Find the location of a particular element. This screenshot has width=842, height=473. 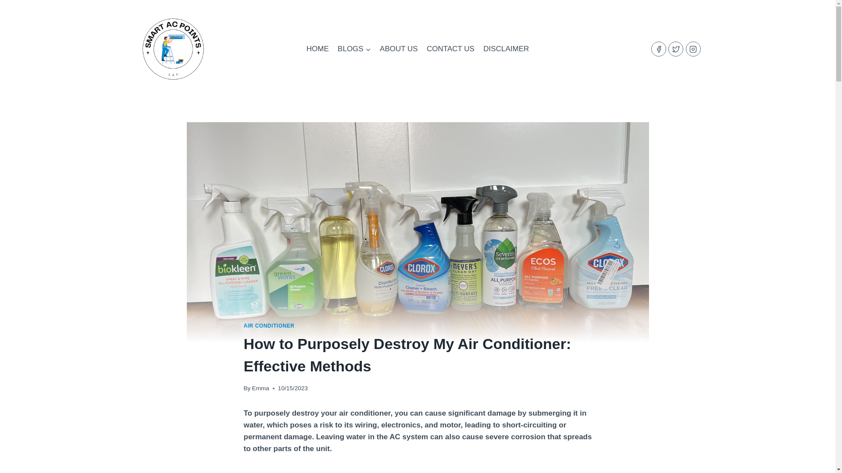

HOME is located at coordinates (318, 49).